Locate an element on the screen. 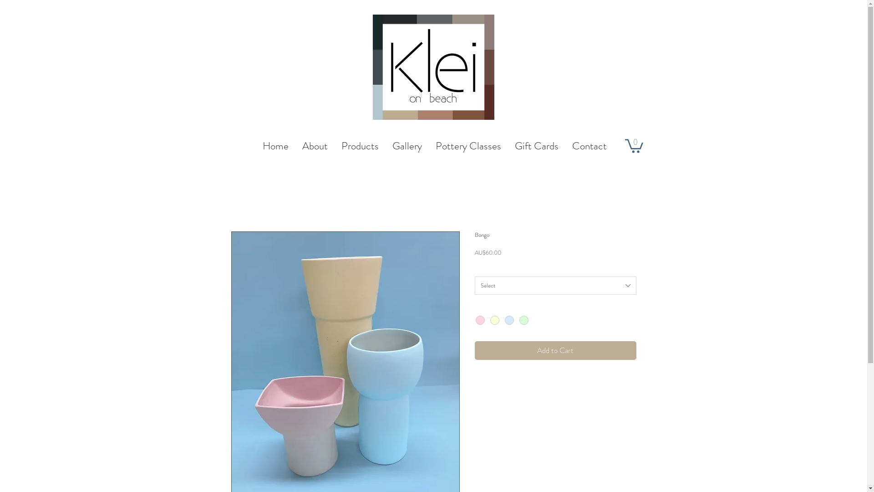  Products is located at coordinates (360, 146).